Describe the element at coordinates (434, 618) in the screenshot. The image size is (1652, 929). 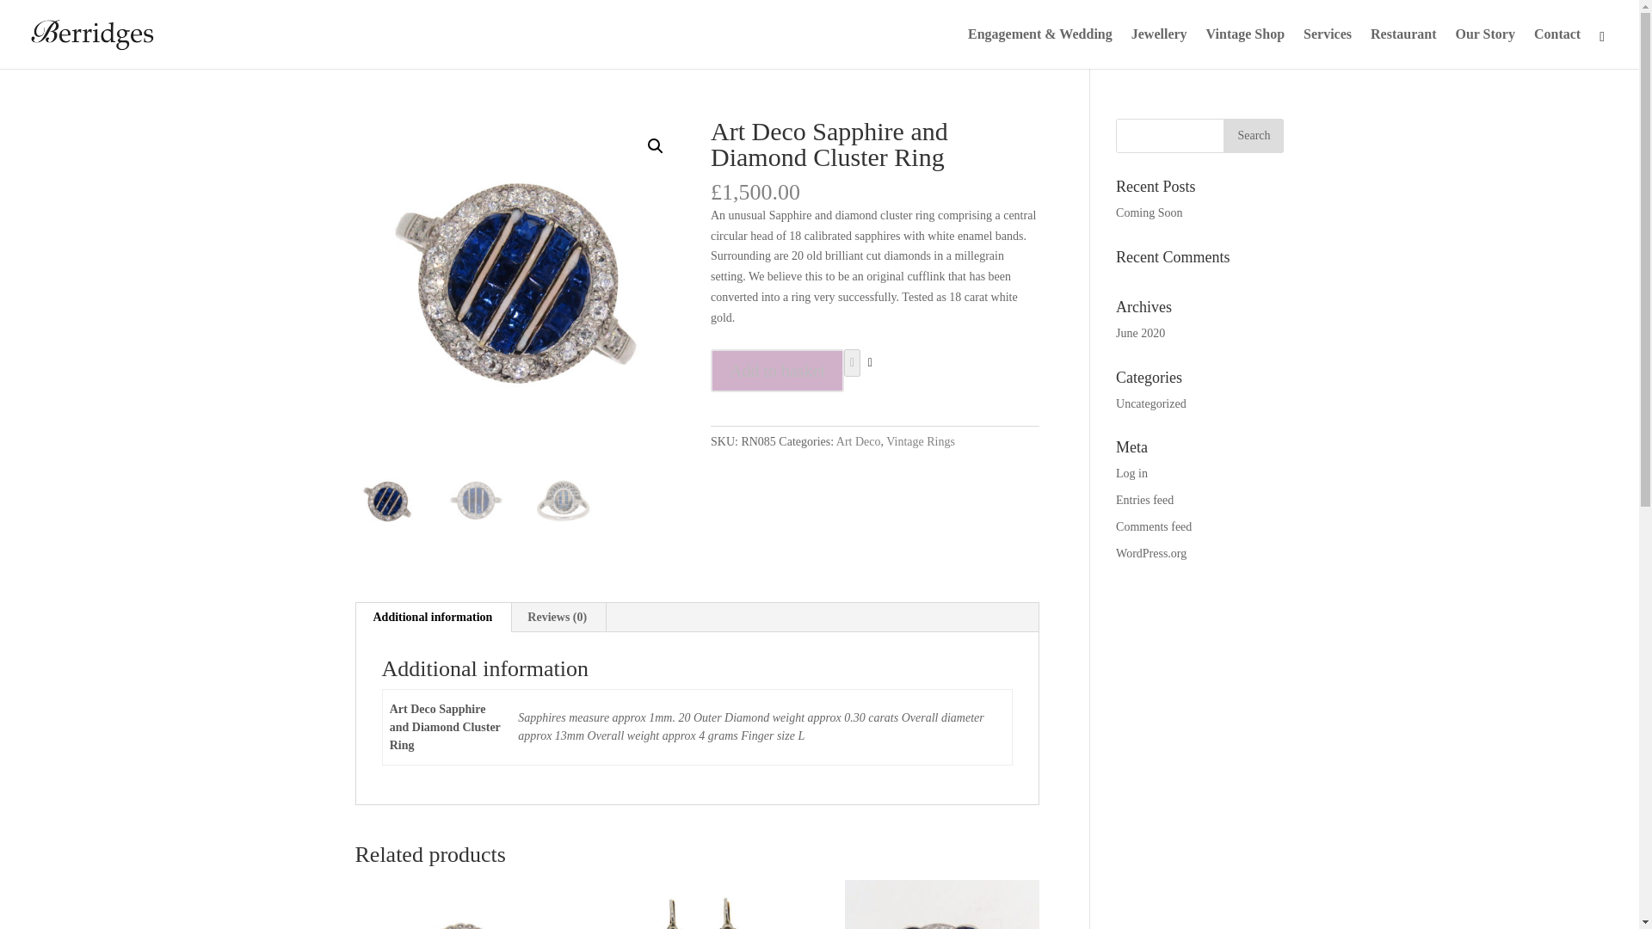
I see `Additional information` at that location.